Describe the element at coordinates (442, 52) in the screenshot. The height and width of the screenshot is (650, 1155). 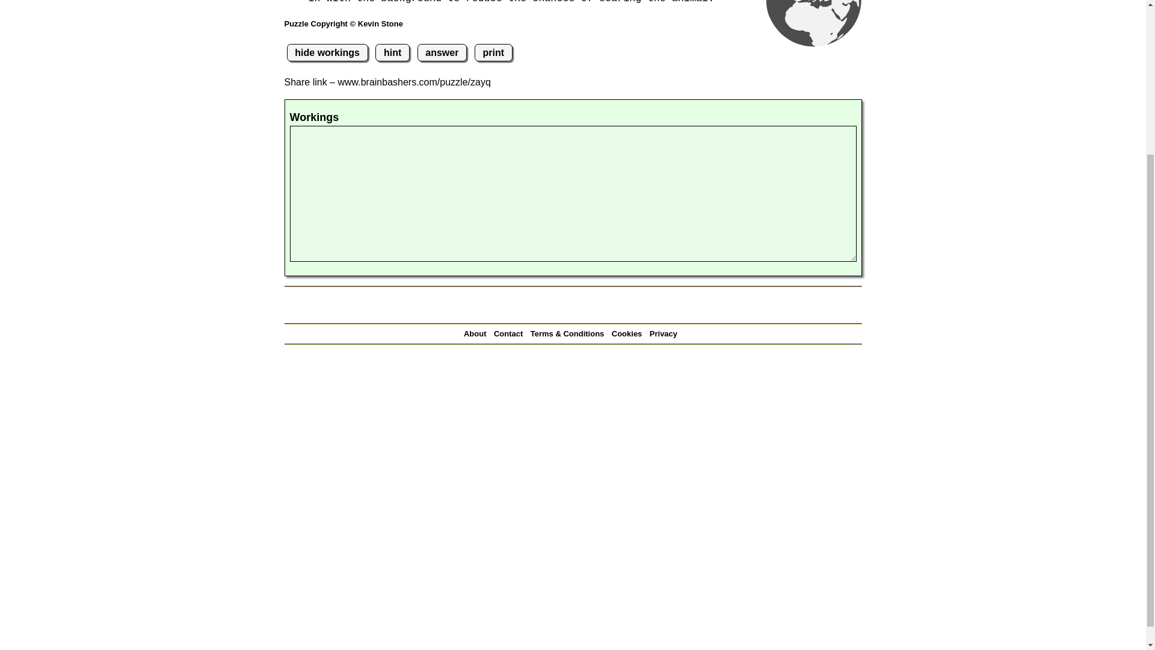
I see `answer` at that location.